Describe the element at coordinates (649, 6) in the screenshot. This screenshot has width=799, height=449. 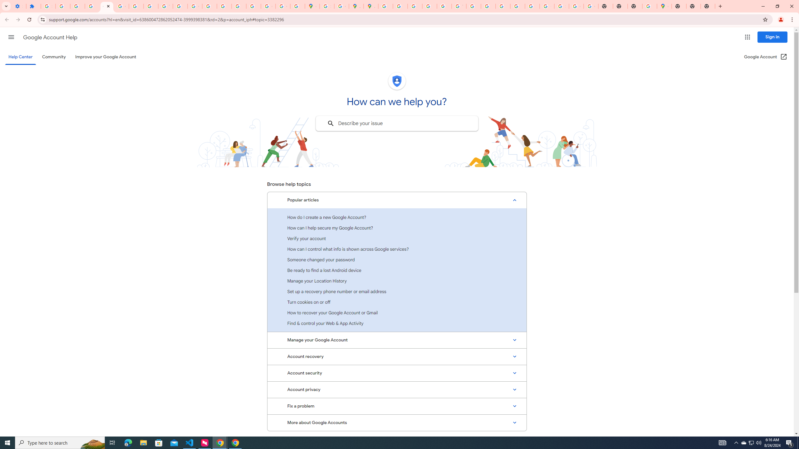
I see `Use Google Maps in Space - Google Maps Help` at that location.